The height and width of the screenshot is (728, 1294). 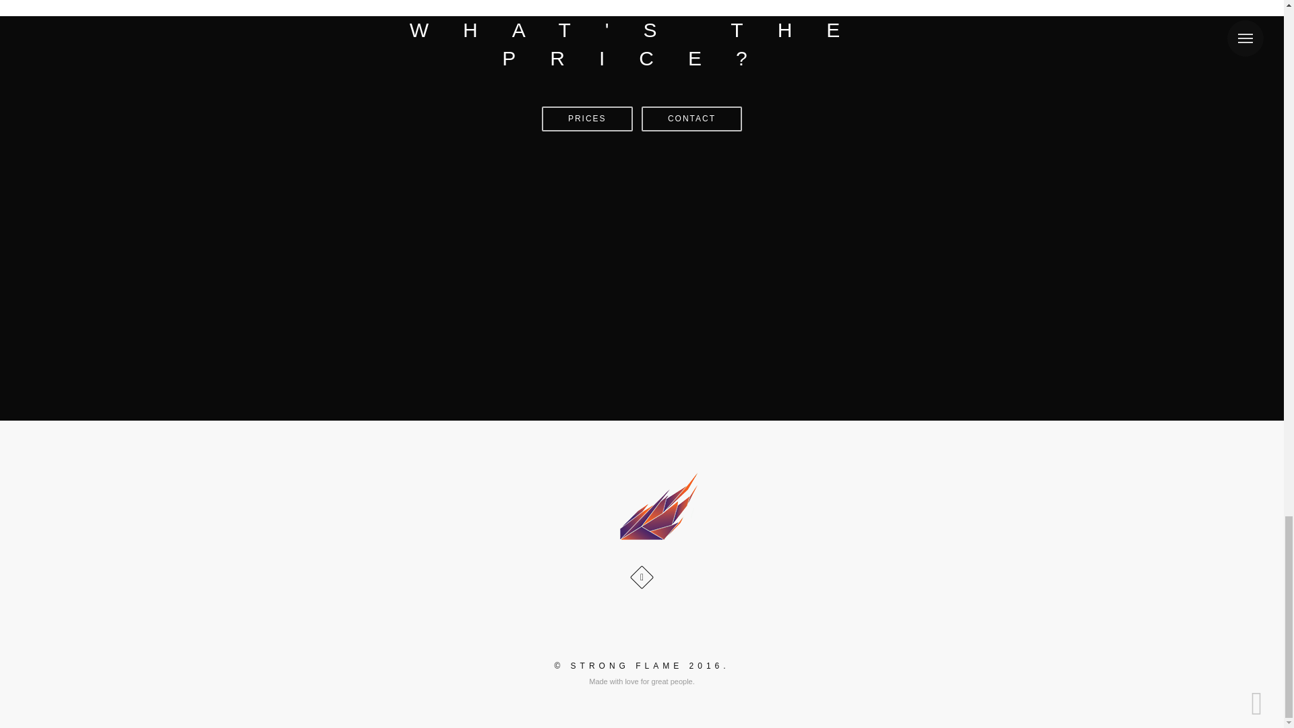 I want to click on PRICES, so click(x=587, y=119).